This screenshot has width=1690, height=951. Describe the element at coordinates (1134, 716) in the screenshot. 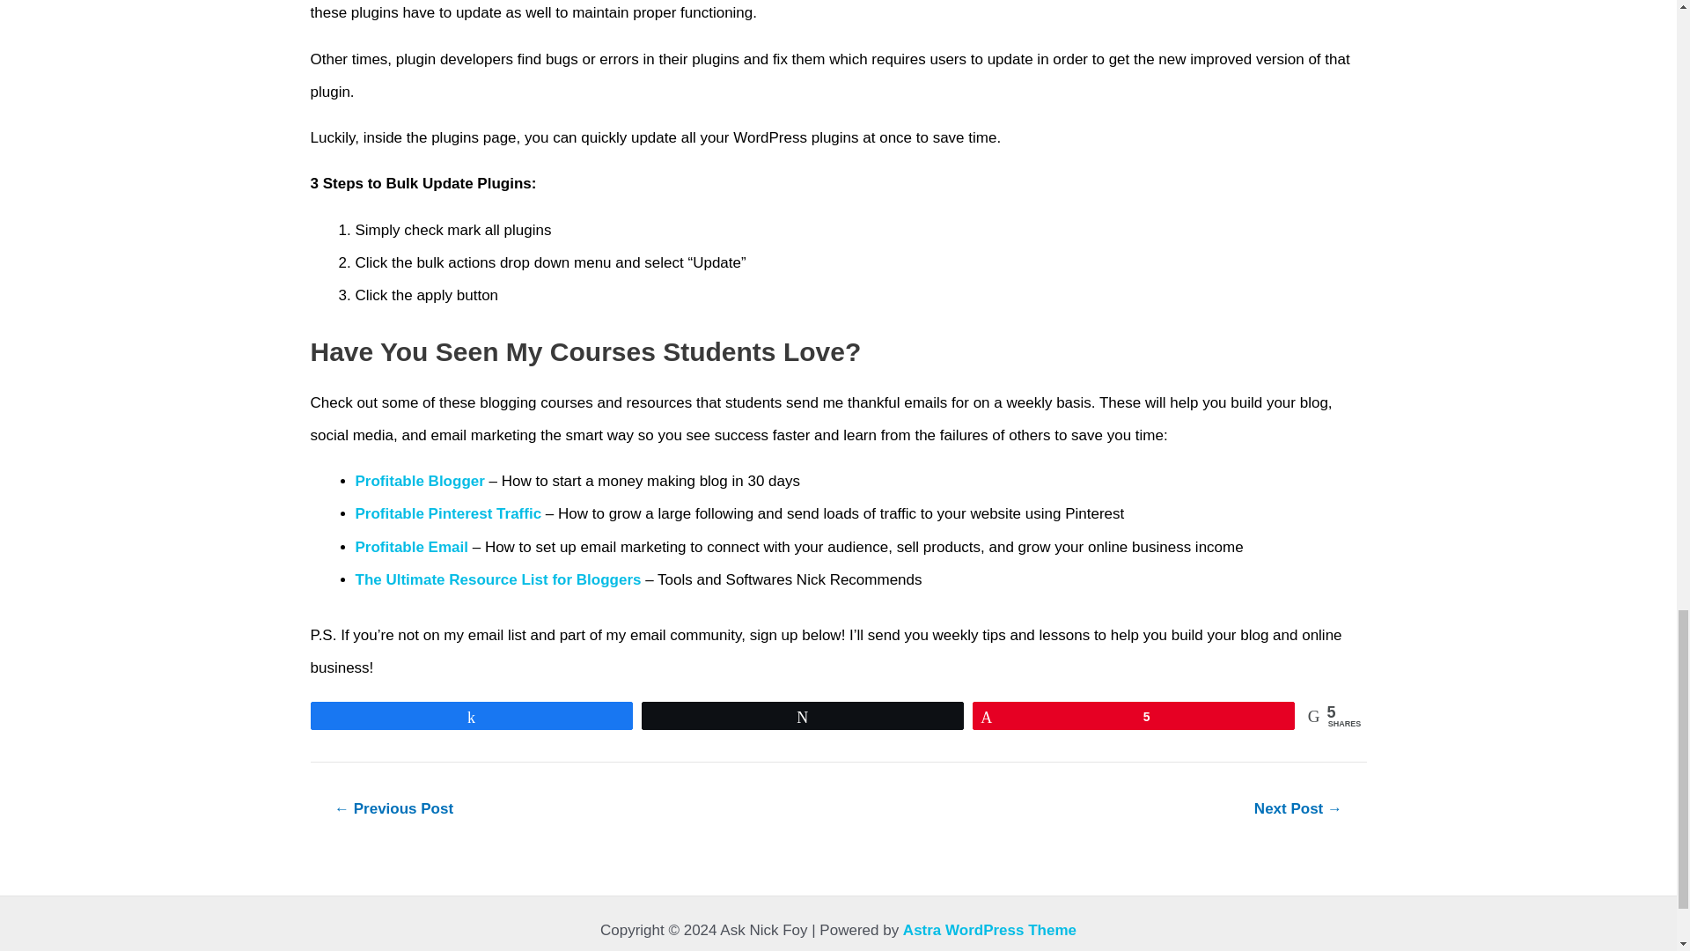

I see `5` at that location.